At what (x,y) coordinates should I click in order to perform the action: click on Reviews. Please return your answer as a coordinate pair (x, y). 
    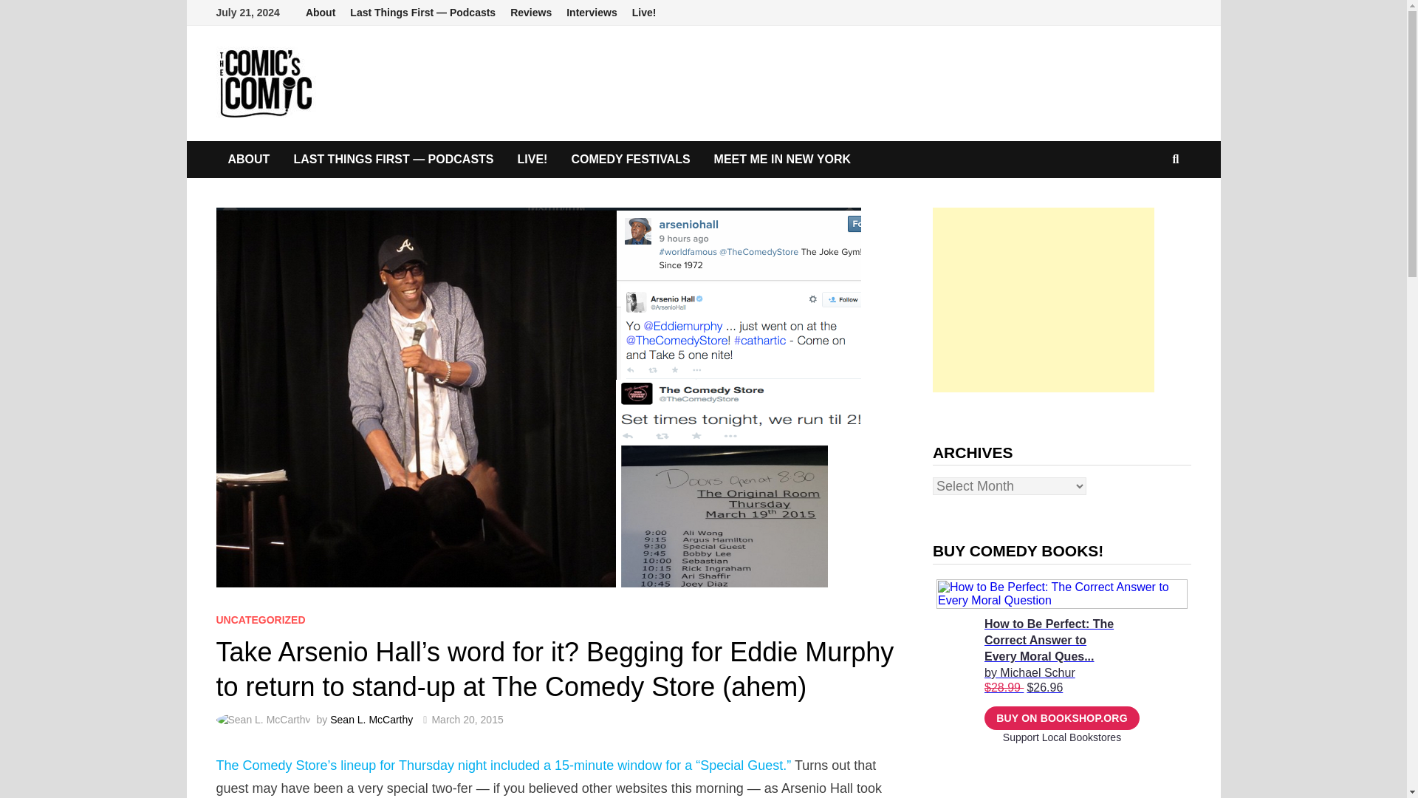
    Looking at the image, I should click on (530, 13).